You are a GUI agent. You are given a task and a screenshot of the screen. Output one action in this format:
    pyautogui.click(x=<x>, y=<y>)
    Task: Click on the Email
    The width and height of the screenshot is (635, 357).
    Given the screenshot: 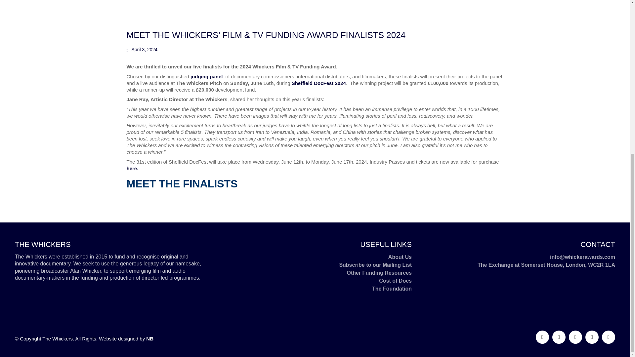 What is the action you would take?
    pyautogui.click(x=542, y=337)
    